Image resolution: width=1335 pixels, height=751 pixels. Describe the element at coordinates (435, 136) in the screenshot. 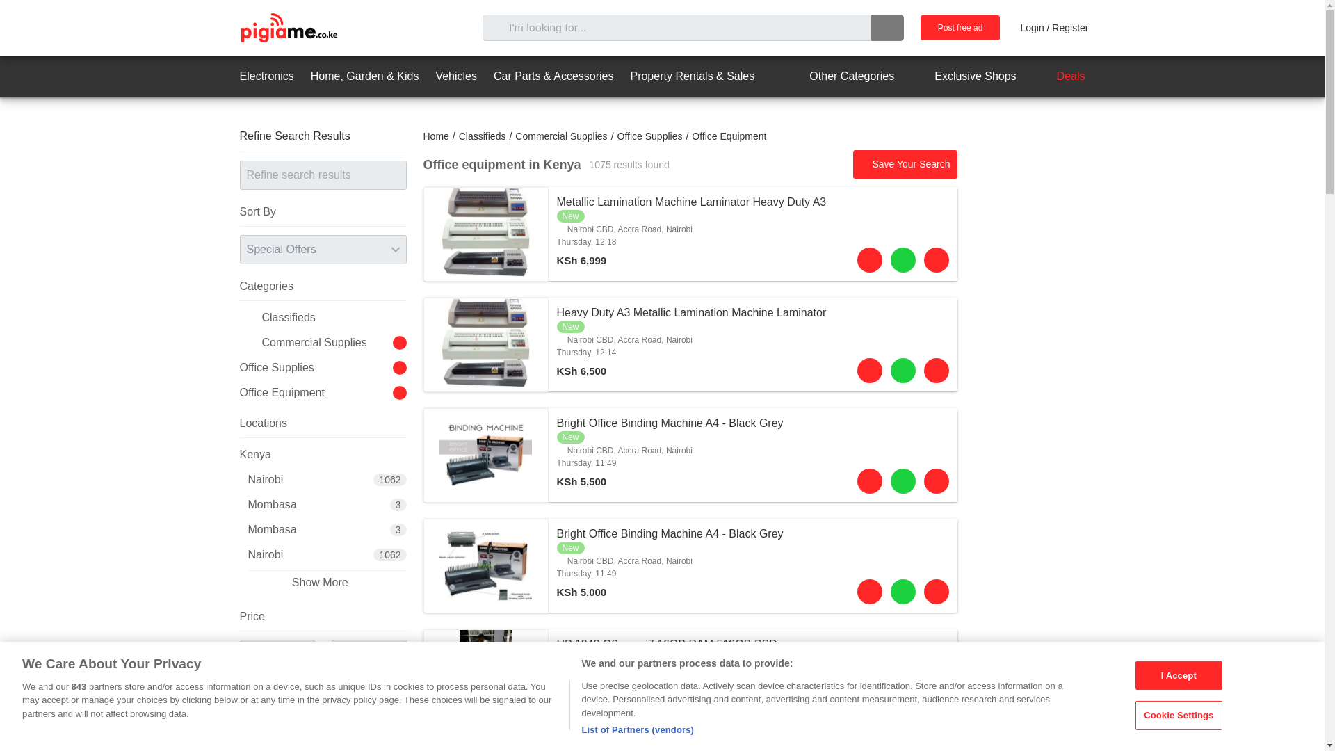

I see `Home` at that location.